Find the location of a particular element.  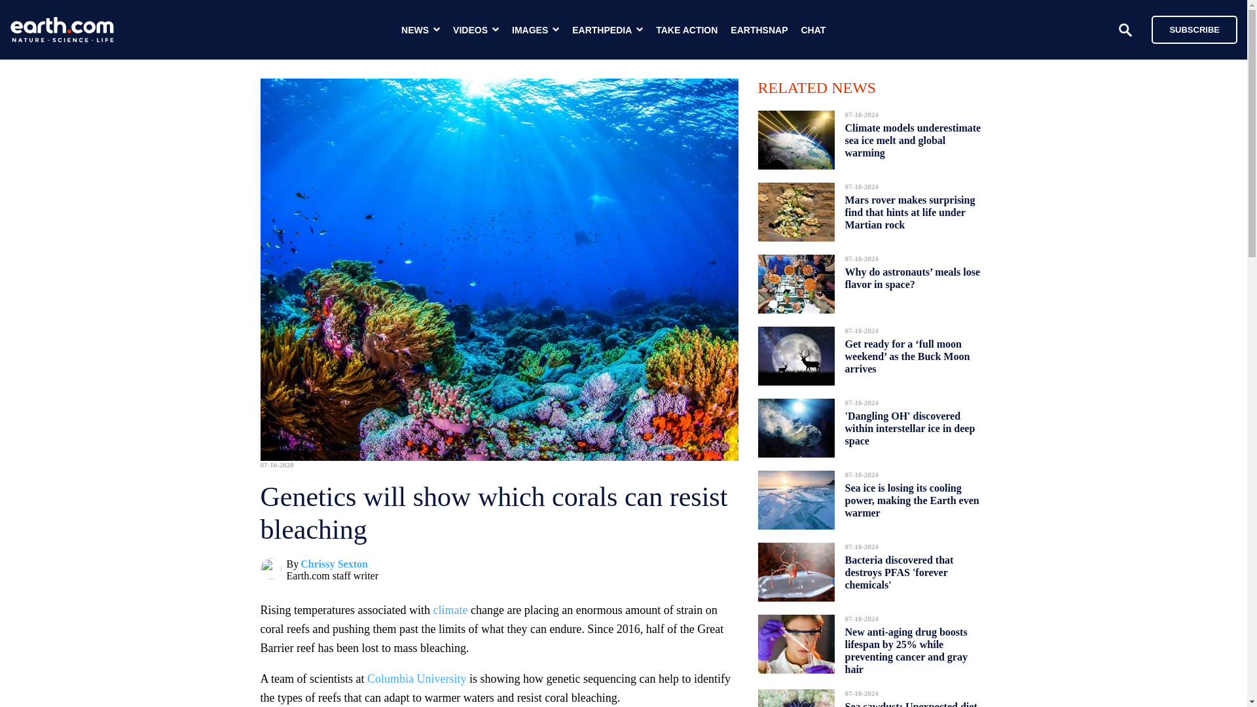

TAKE ACTION is located at coordinates (687, 30).